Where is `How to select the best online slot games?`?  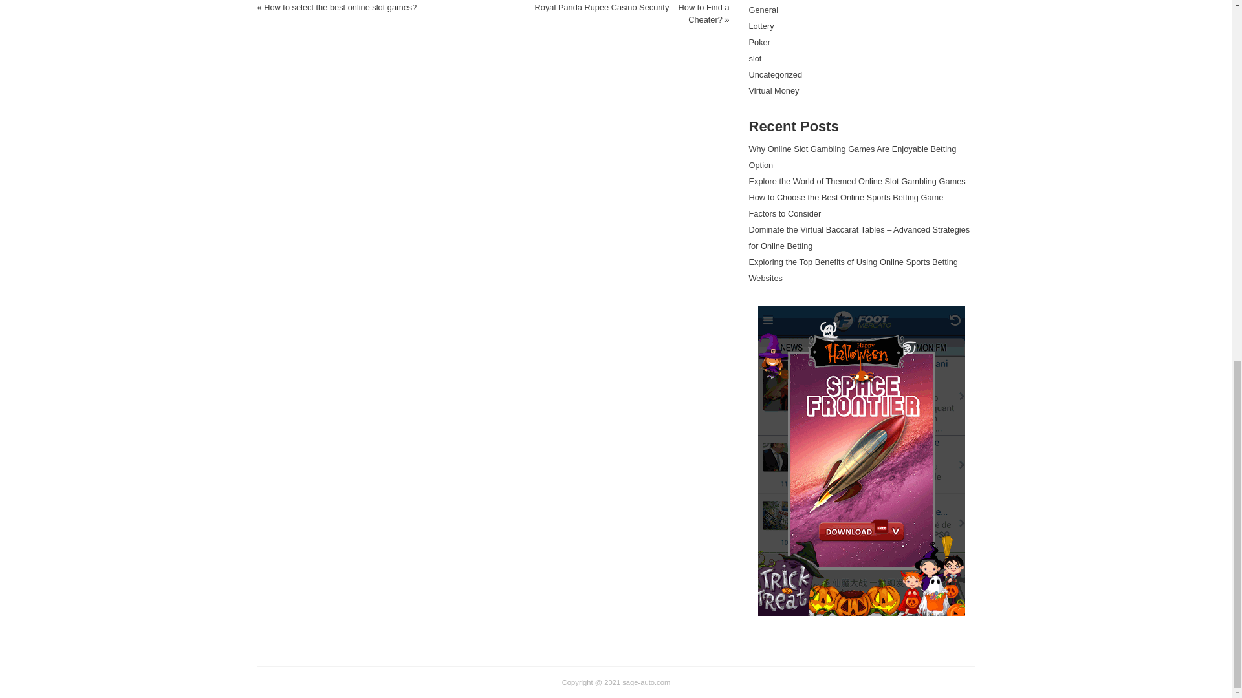
How to select the best online slot games? is located at coordinates (340, 8).